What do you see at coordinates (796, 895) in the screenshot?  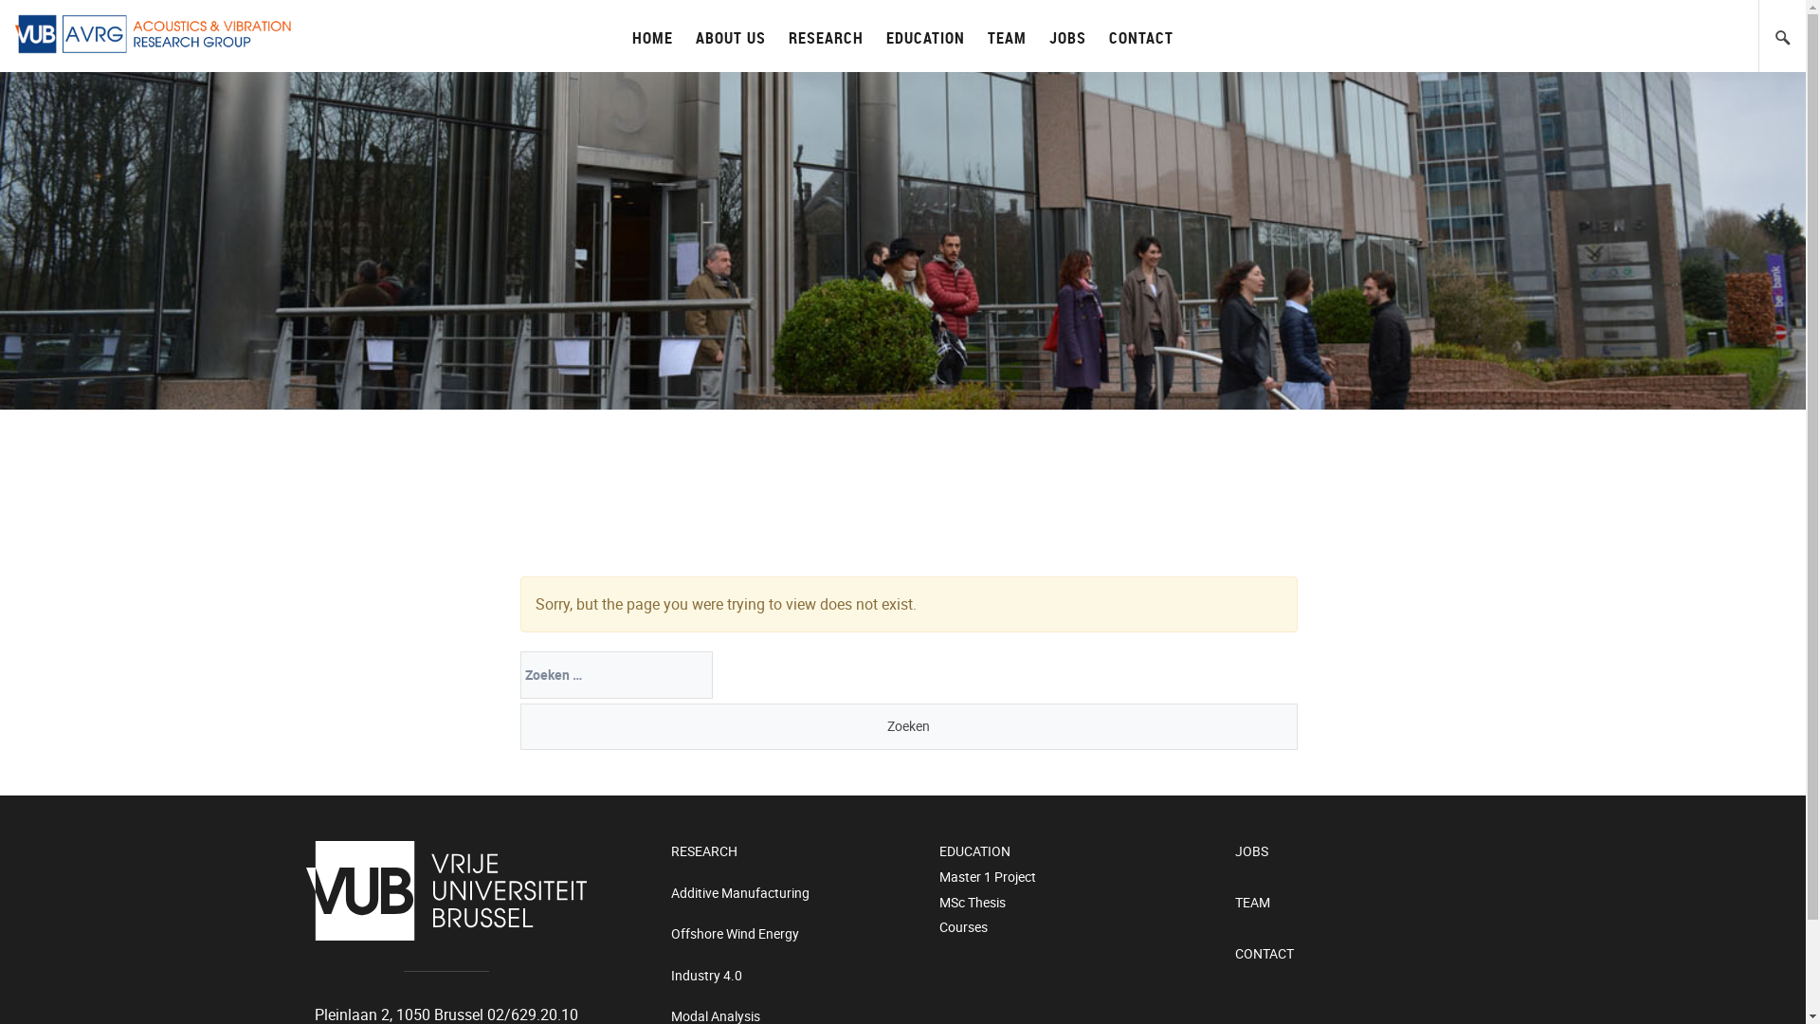 I see `Additive Manufacturing` at bounding box center [796, 895].